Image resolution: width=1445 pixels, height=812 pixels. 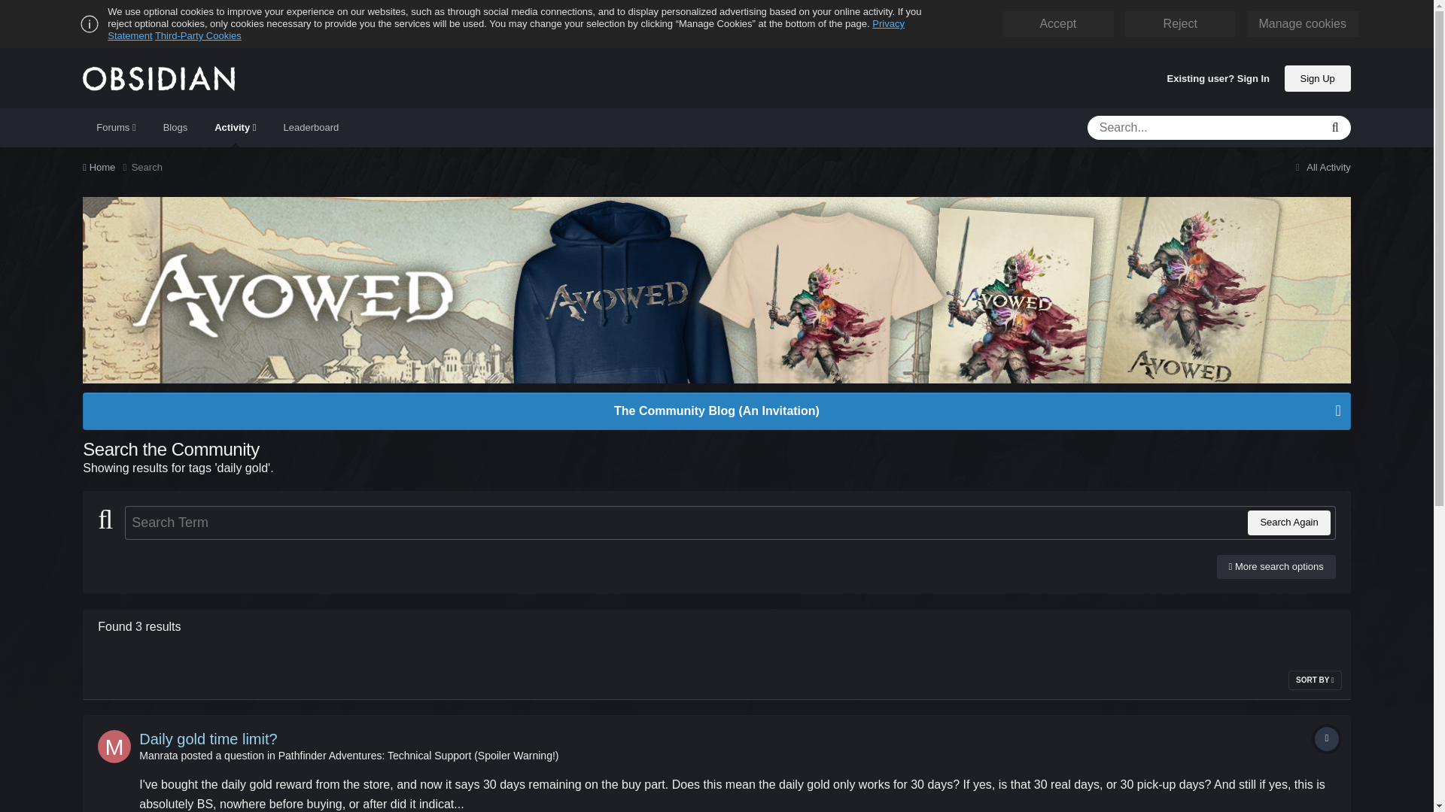 I want to click on Third-Party Cookies, so click(x=197, y=35).